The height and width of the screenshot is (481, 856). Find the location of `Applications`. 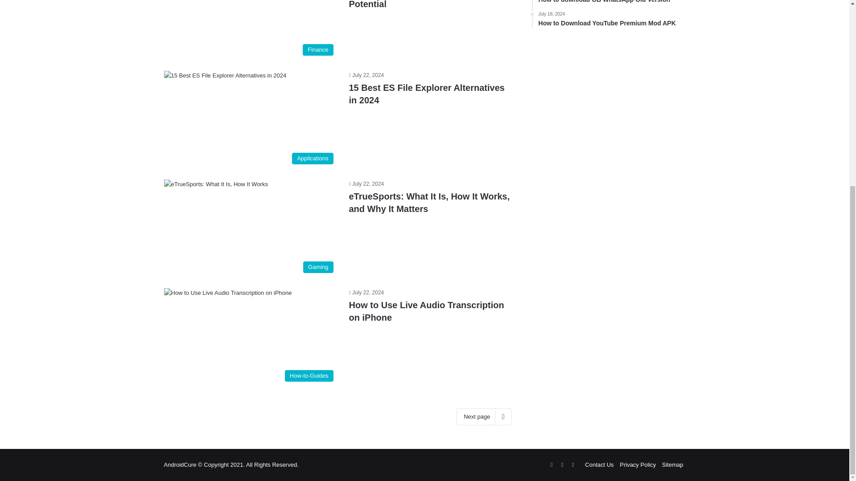

Applications is located at coordinates (251, 119).